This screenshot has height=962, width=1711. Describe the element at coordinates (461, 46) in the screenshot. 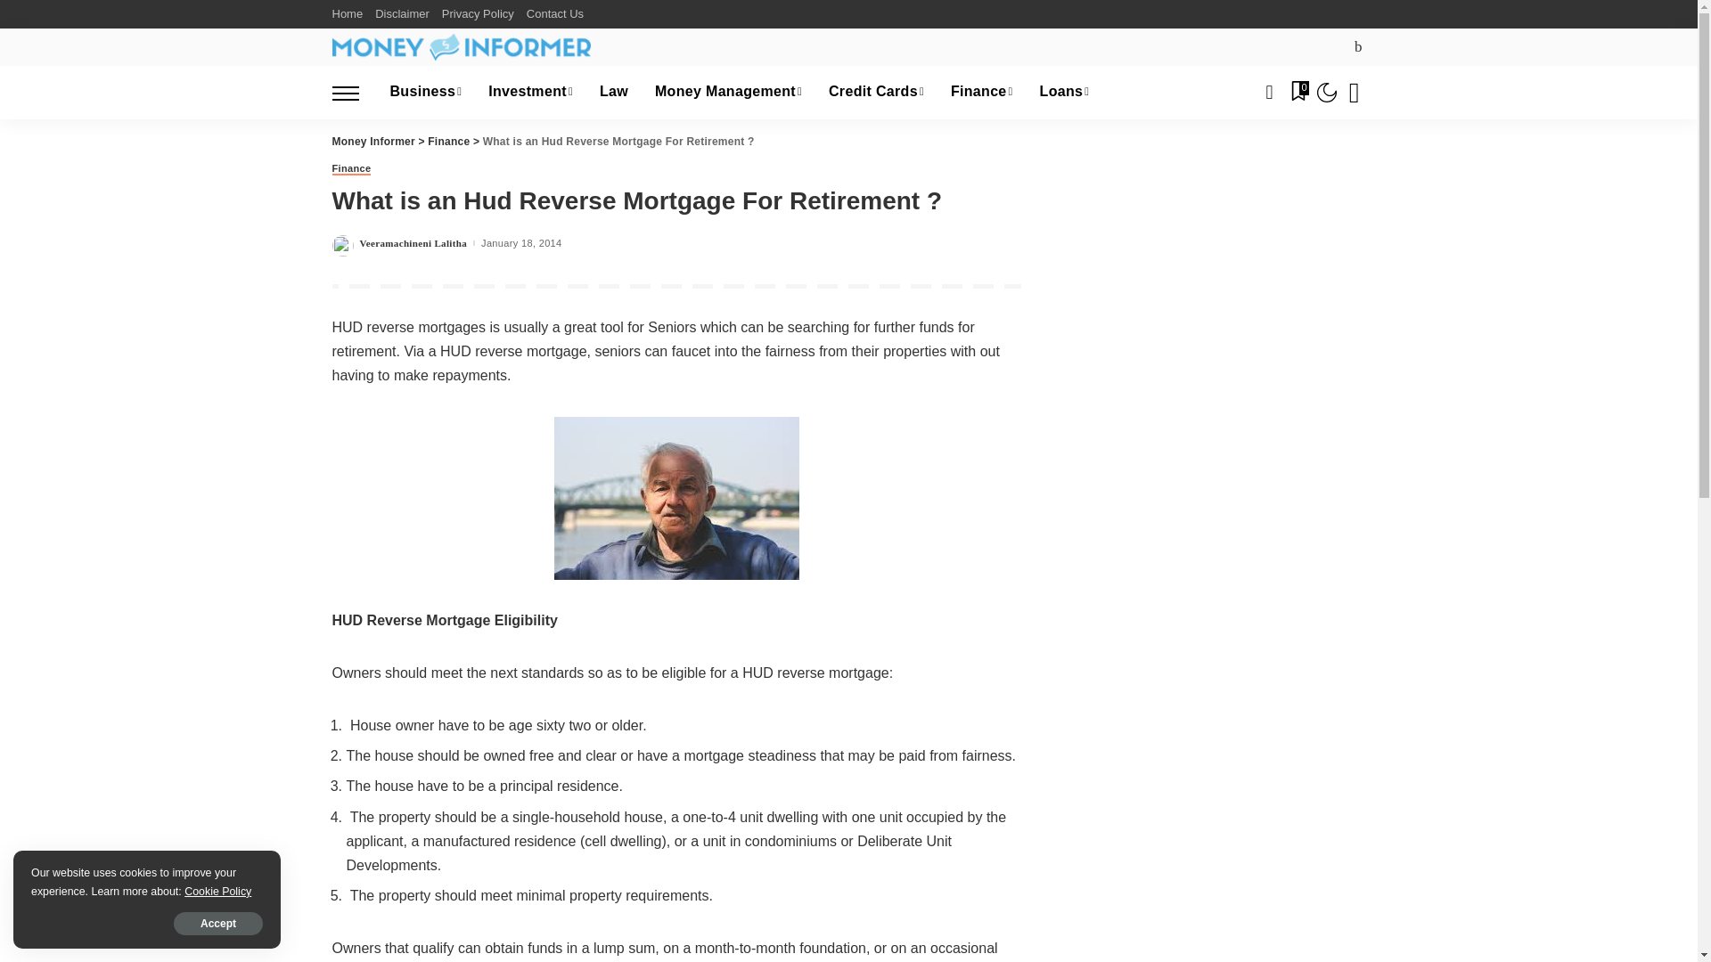

I see `Money Informer` at that location.